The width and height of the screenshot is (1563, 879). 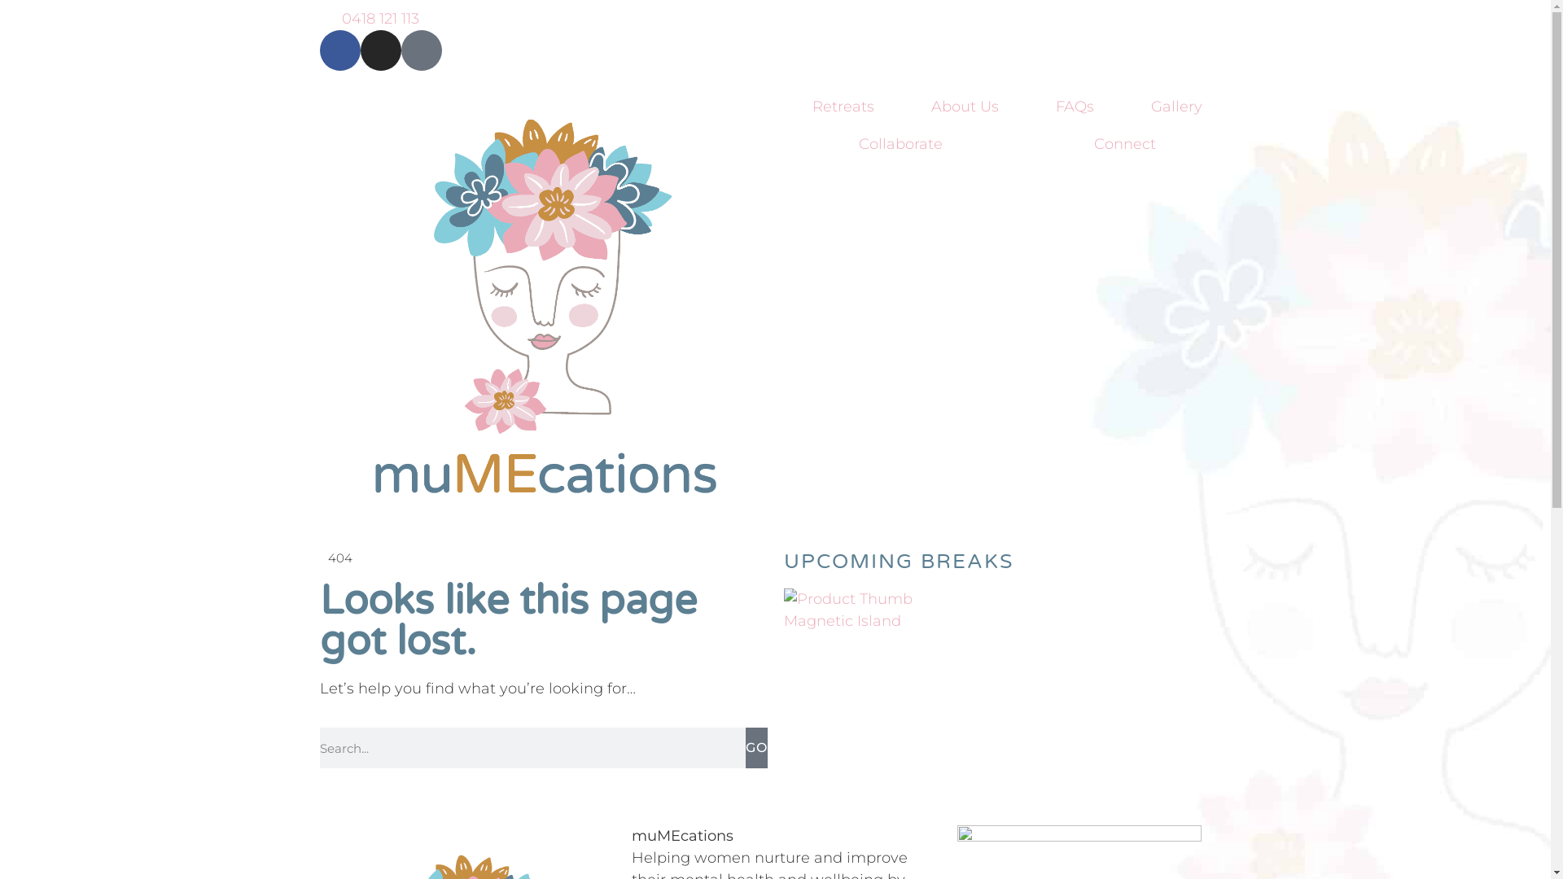 What do you see at coordinates (900, 144) in the screenshot?
I see `Collaborate` at bounding box center [900, 144].